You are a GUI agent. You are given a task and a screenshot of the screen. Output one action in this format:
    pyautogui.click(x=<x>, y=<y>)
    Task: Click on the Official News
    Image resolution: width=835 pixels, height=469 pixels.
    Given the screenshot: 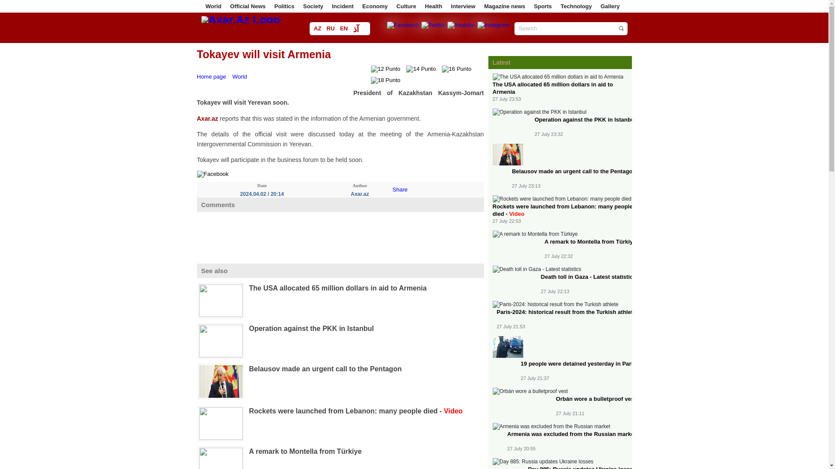 What is the action you would take?
    pyautogui.click(x=248, y=6)
    